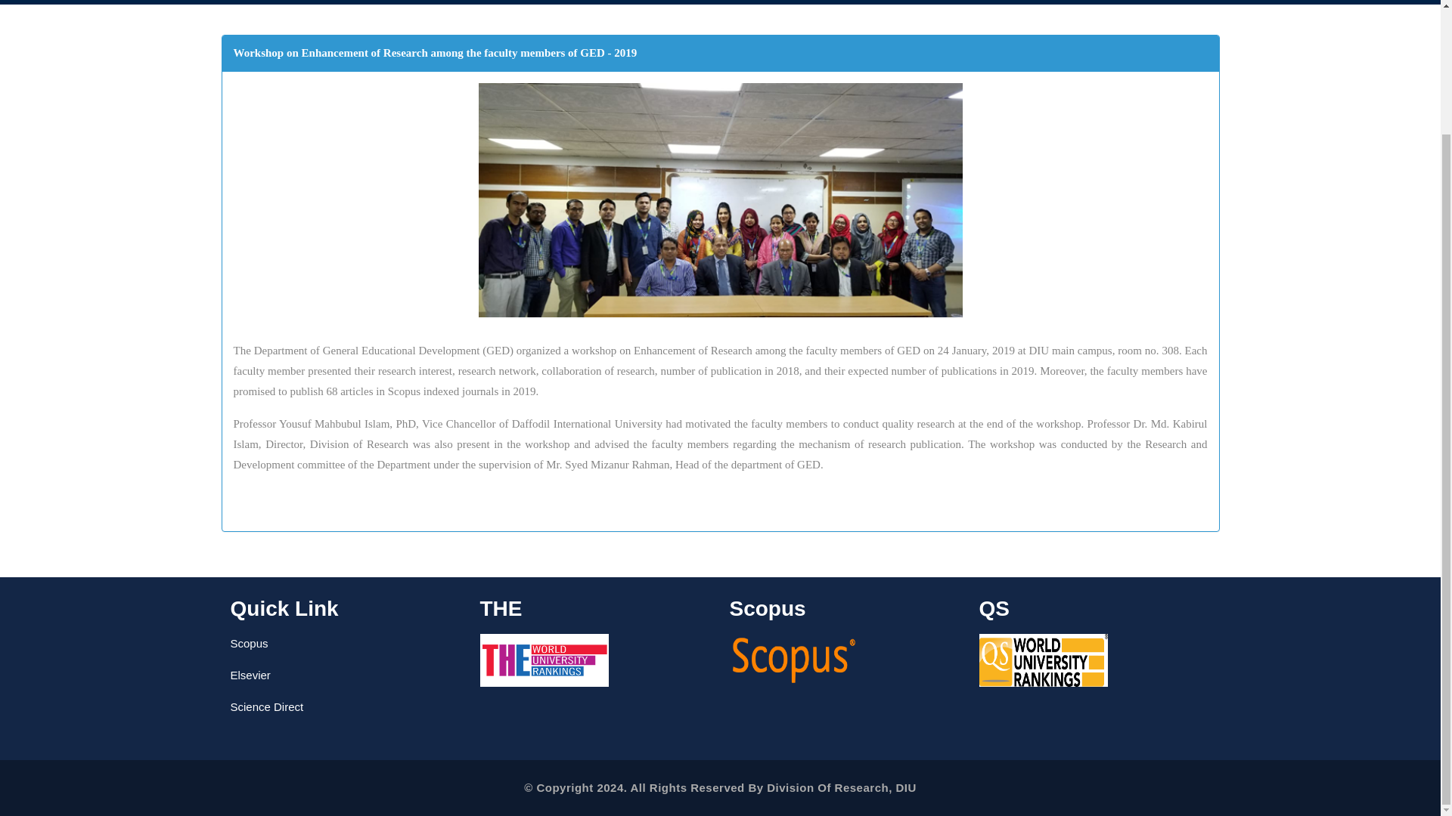 The width and height of the screenshot is (1452, 816). What do you see at coordinates (248, 643) in the screenshot?
I see `Scopus` at bounding box center [248, 643].